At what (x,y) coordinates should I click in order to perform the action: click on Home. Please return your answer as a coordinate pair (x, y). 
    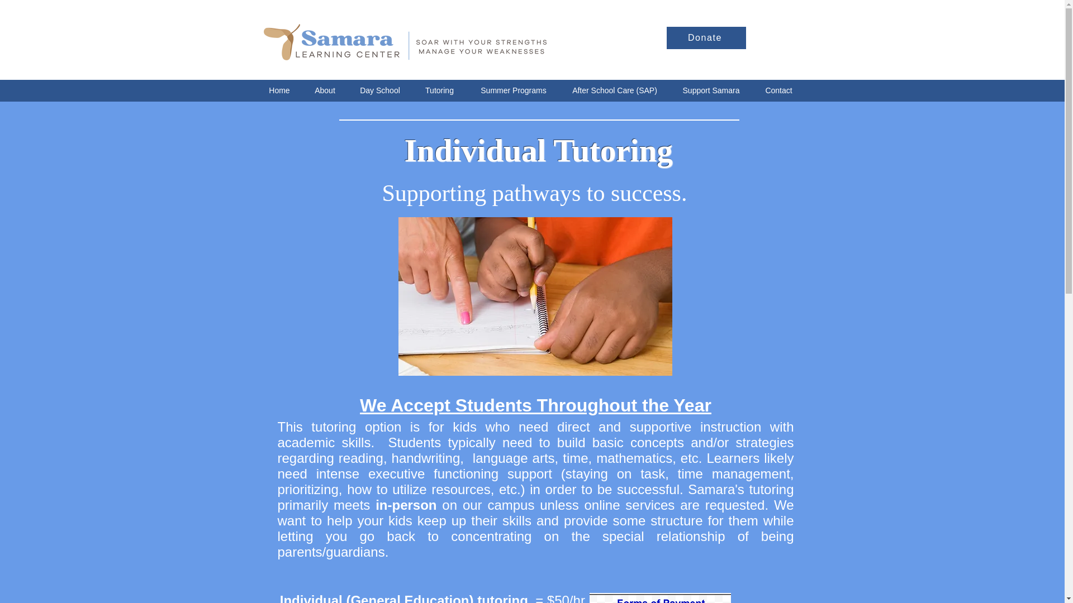
    Looking at the image, I should click on (279, 90).